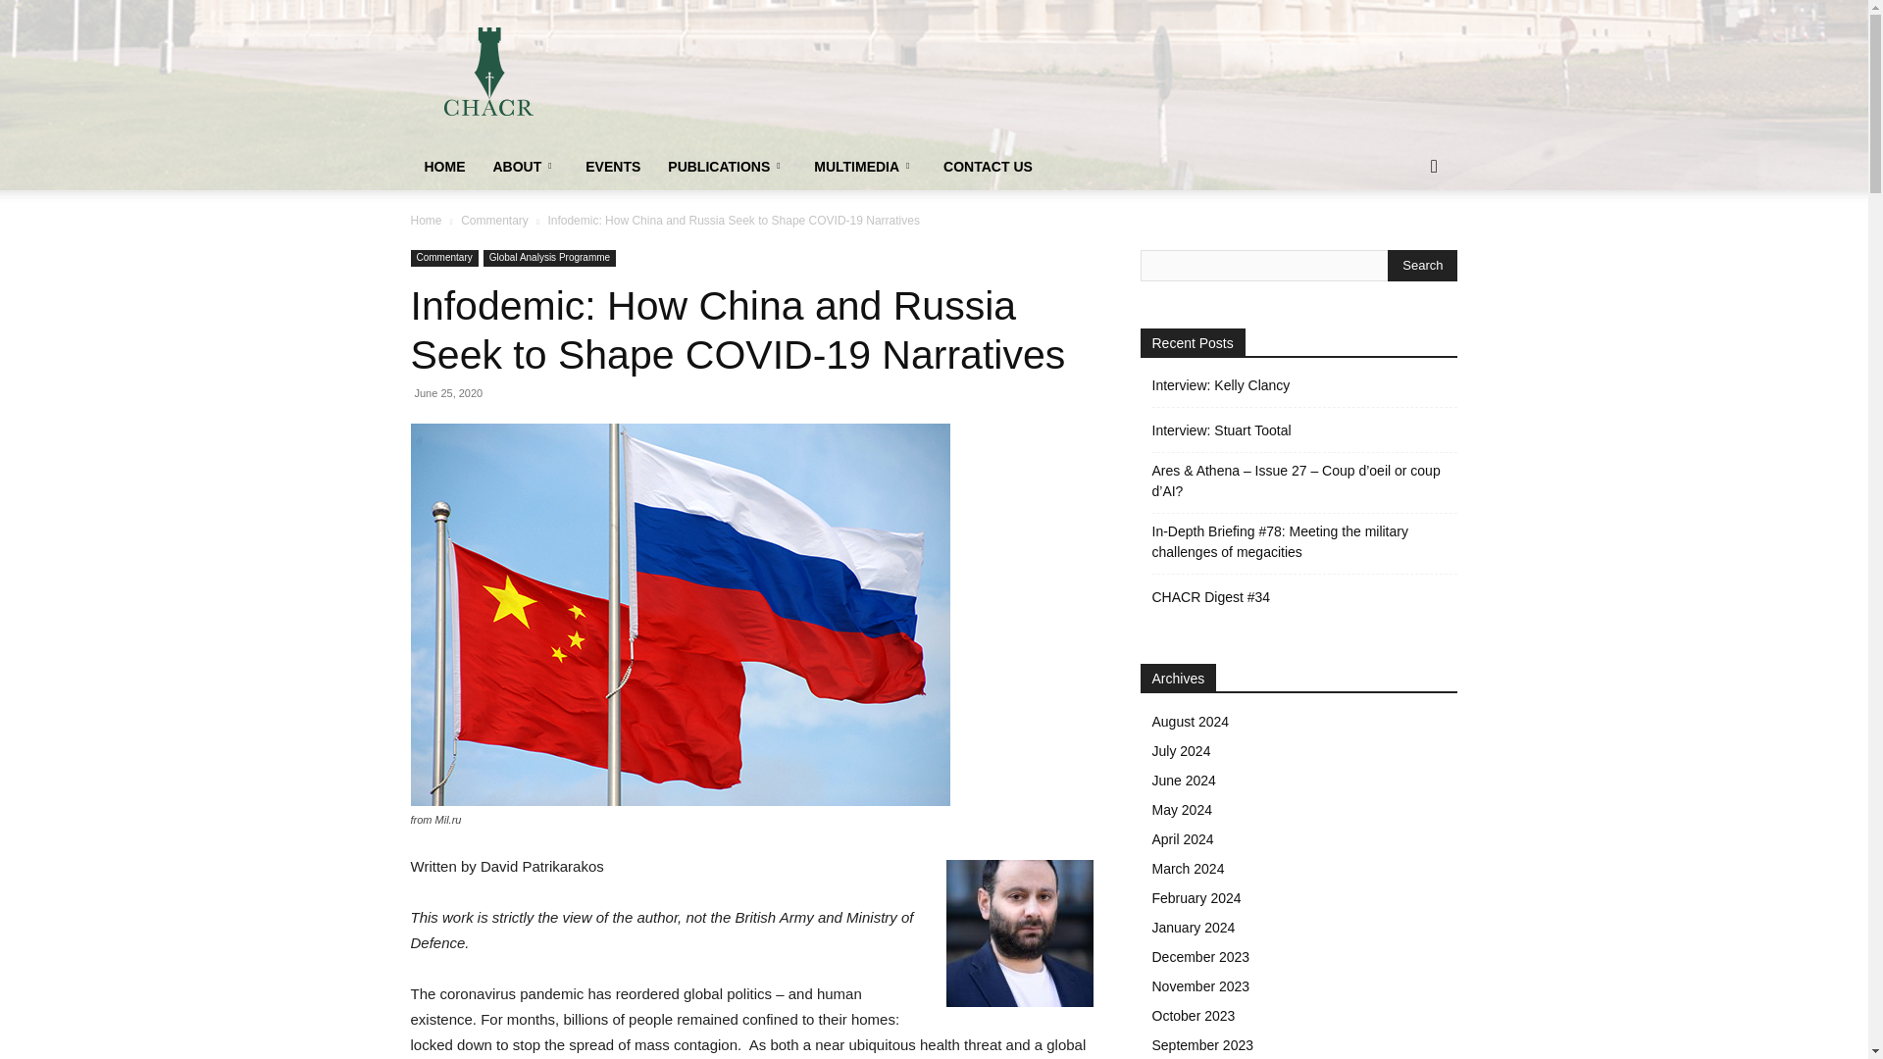 This screenshot has width=1883, height=1059. Describe the element at coordinates (443, 167) in the screenshot. I see `HOME` at that location.